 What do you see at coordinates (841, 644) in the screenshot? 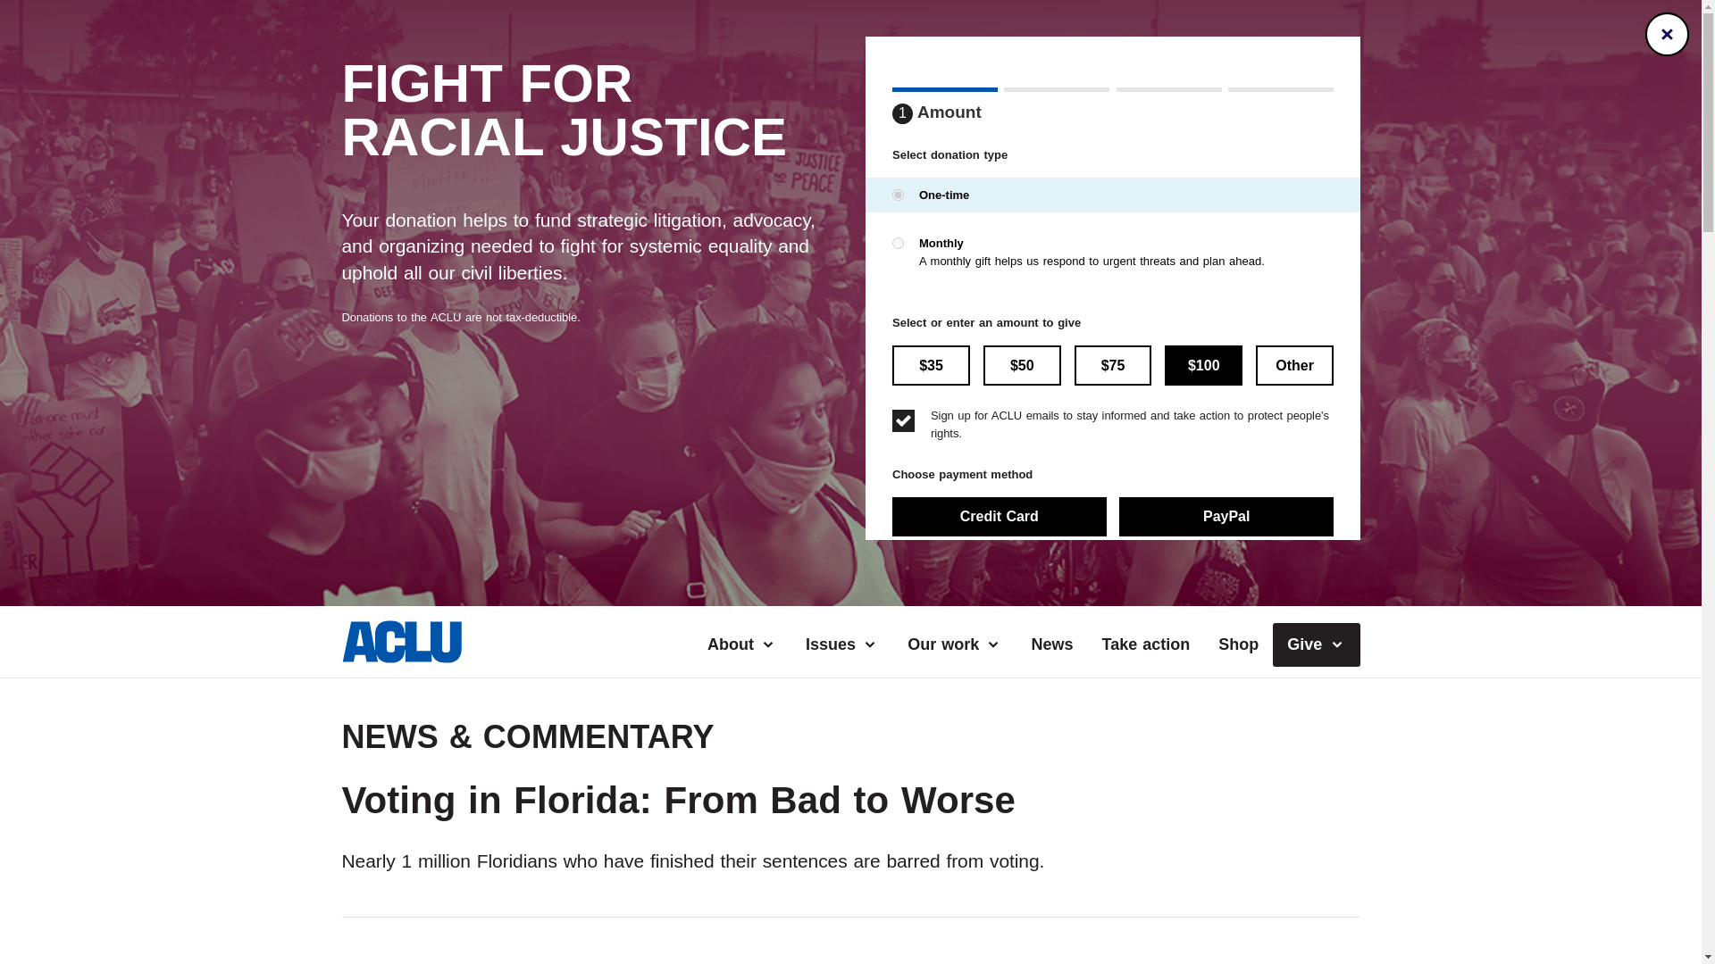
I see `Issues` at bounding box center [841, 644].